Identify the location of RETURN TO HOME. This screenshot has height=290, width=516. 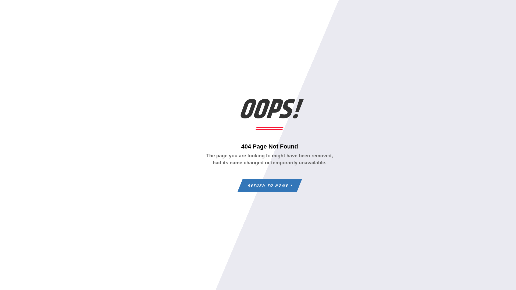
(267, 186).